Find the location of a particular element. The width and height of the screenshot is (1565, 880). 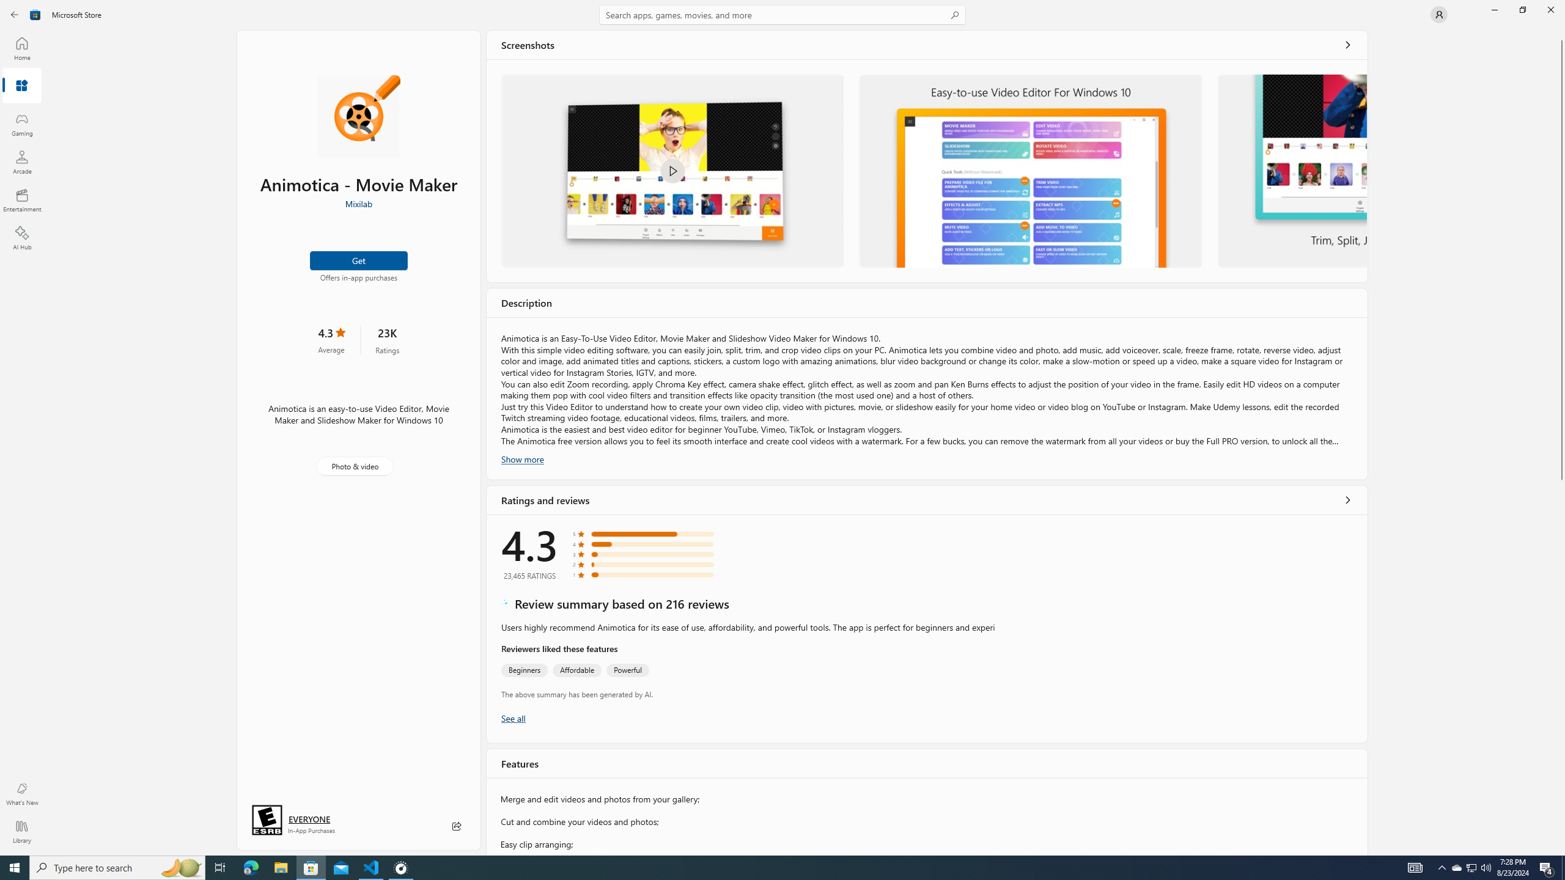

AutomationID: NavigationControl is located at coordinates (782, 428).